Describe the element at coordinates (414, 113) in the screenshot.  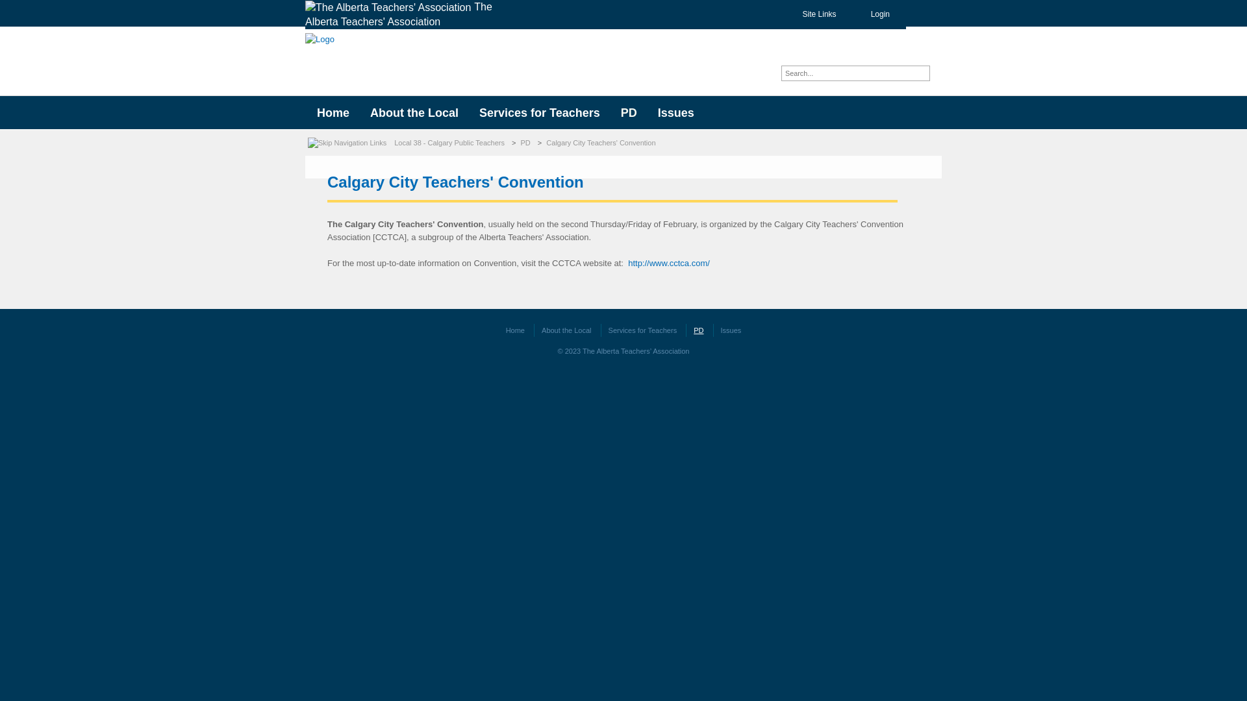
I see `About the Local` at that location.